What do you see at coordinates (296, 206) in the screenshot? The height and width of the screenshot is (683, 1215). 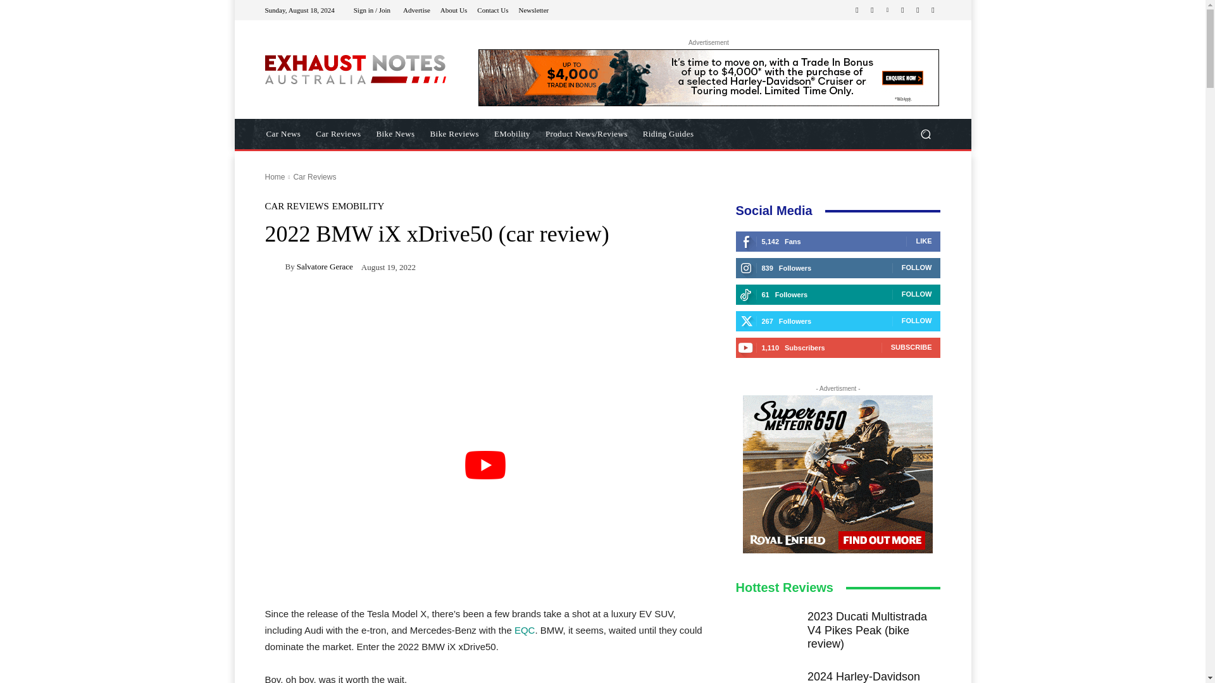 I see `CAR REVIEWS` at bounding box center [296, 206].